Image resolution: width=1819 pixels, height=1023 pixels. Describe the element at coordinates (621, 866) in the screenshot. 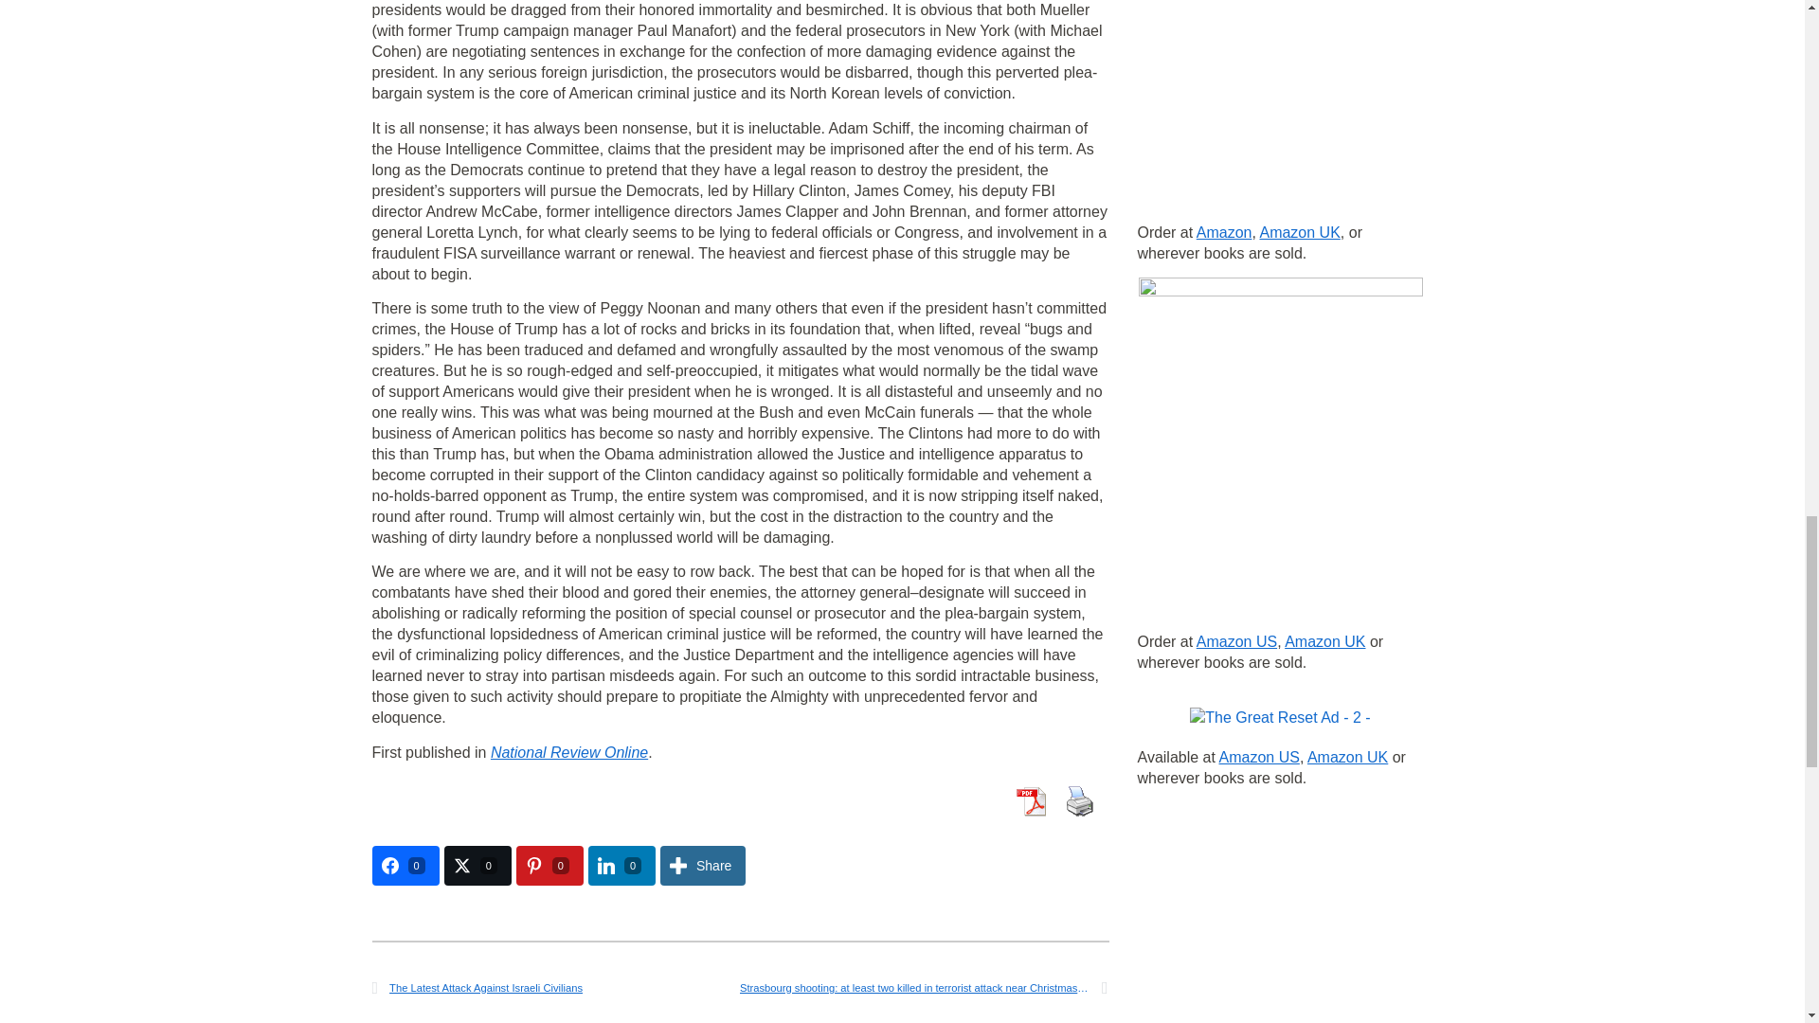

I see `0` at that location.